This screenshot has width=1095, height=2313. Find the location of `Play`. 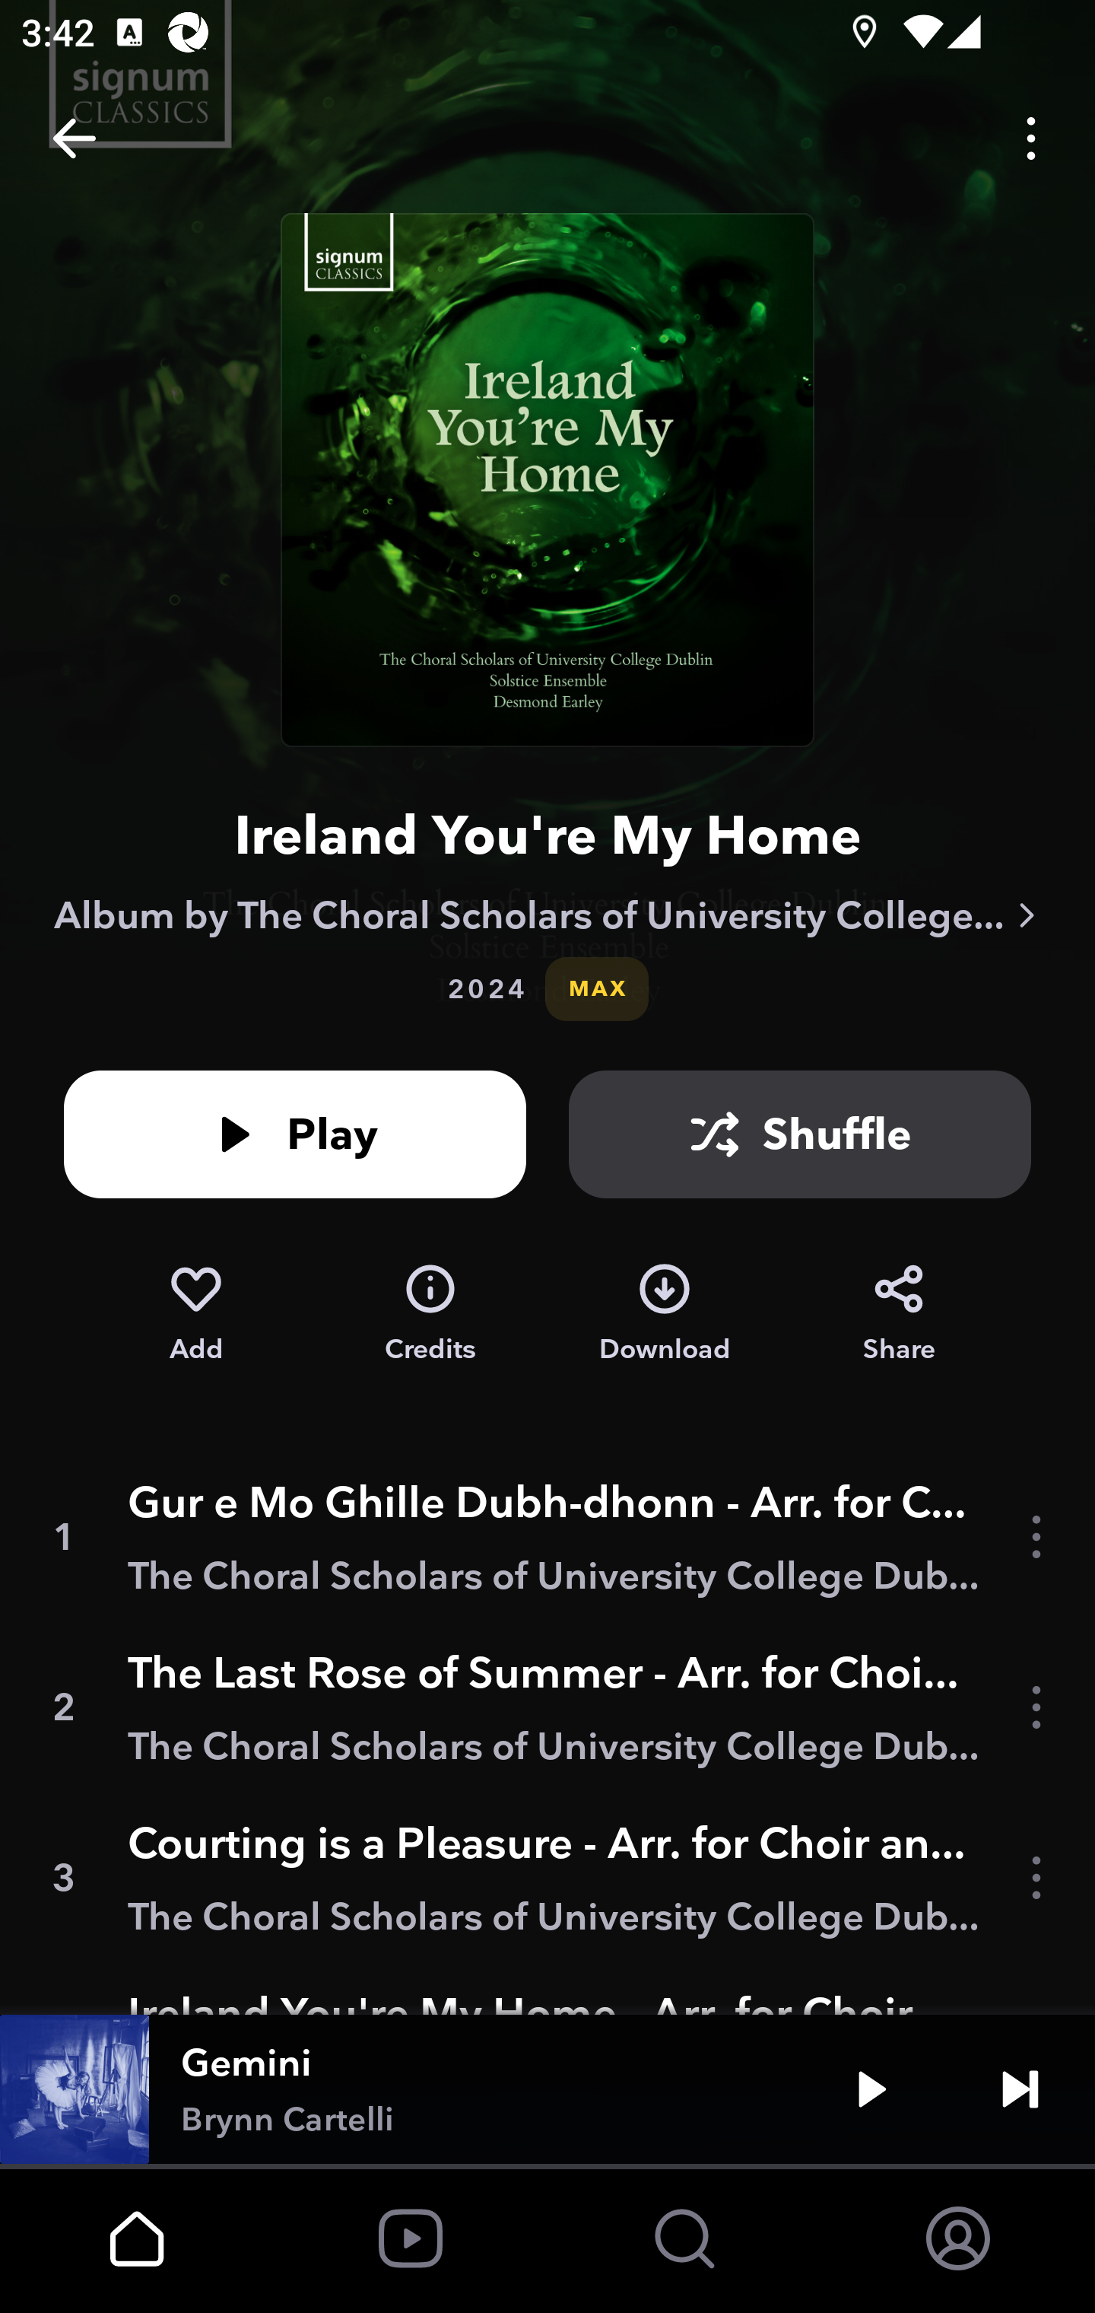

Play is located at coordinates (295, 1134).